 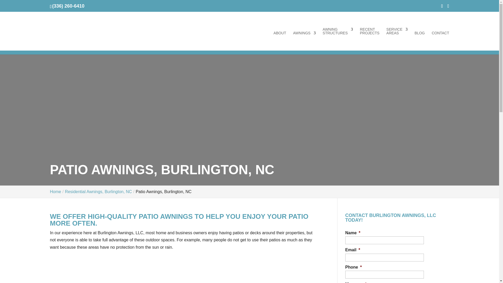 What do you see at coordinates (55, 191) in the screenshot?
I see `Go to Burlington Awnings, LLC.` at bounding box center [55, 191].